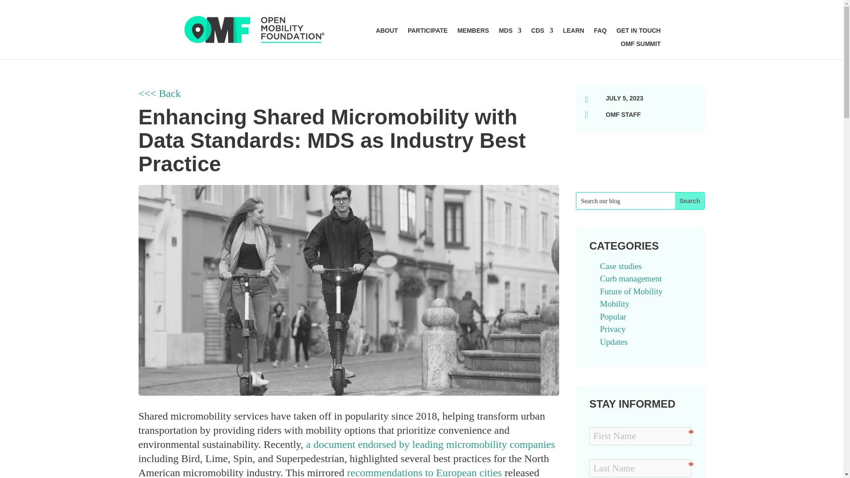 This screenshot has width=850, height=478. Describe the element at coordinates (638, 32) in the screenshot. I see `GET IN TOUCH` at that location.